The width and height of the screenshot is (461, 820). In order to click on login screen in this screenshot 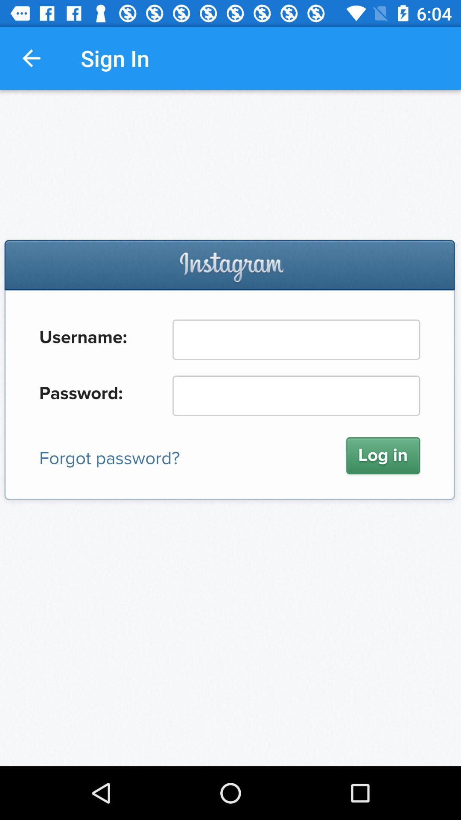, I will do `click(230, 428)`.